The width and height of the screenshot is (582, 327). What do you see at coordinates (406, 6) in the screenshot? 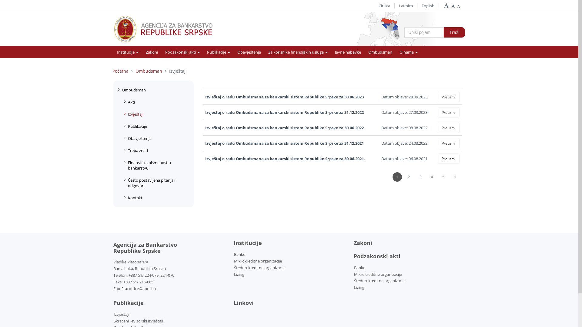
I see `Latinica` at bounding box center [406, 6].